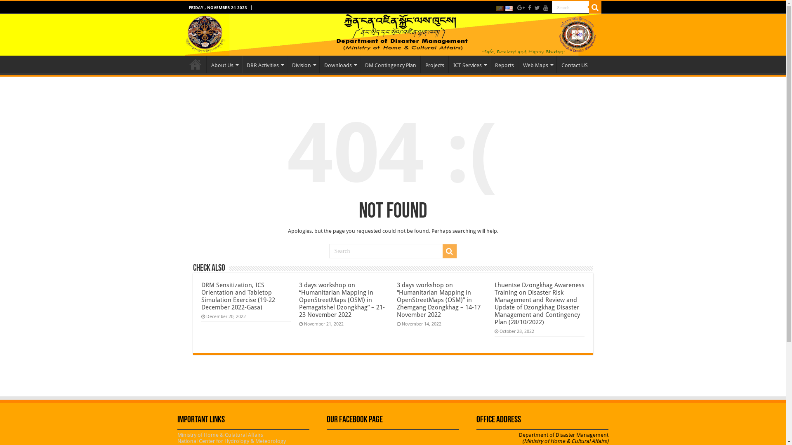  What do you see at coordinates (504, 64) in the screenshot?
I see `Reports` at bounding box center [504, 64].